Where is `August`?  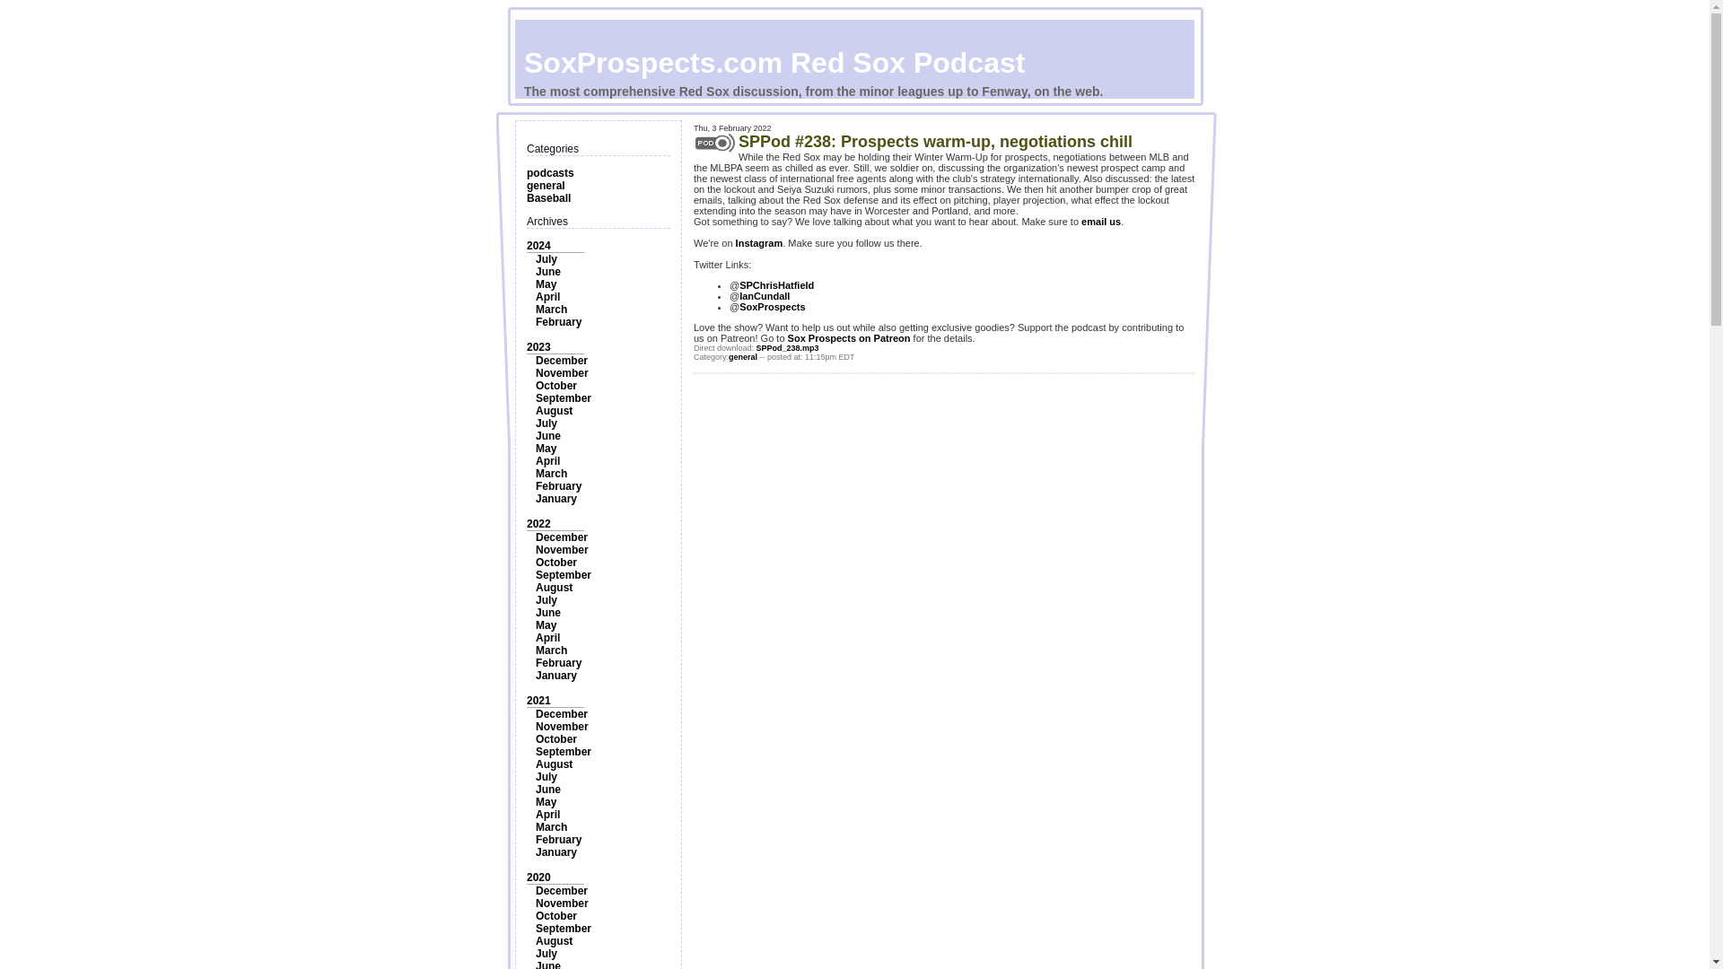 August is located at coordinates (554, 411).